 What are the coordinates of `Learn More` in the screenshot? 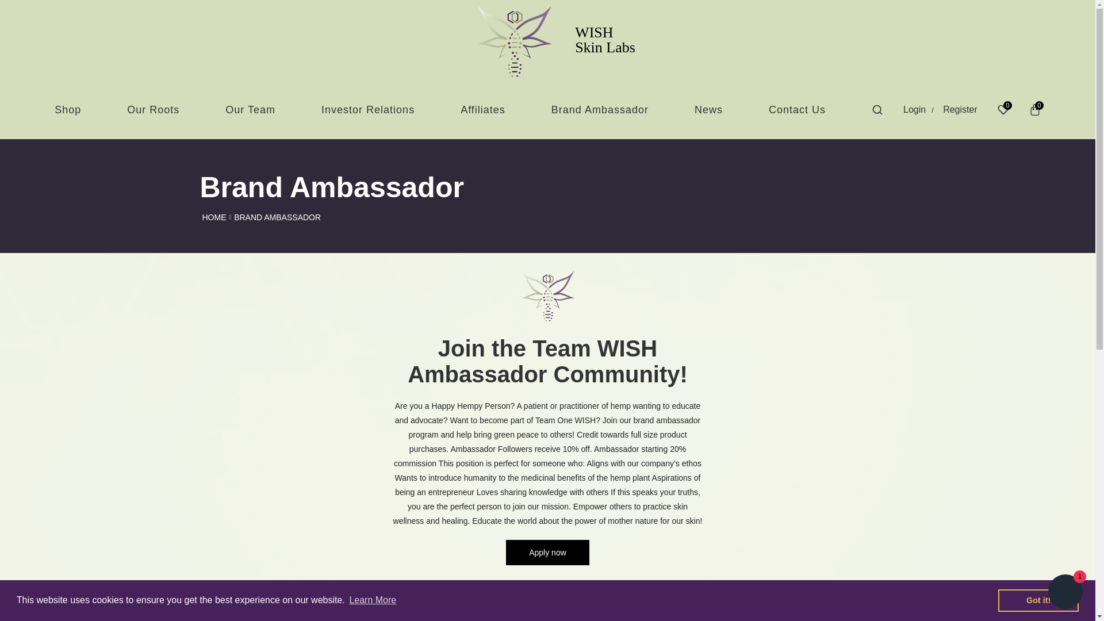 It's located at (373, 600).